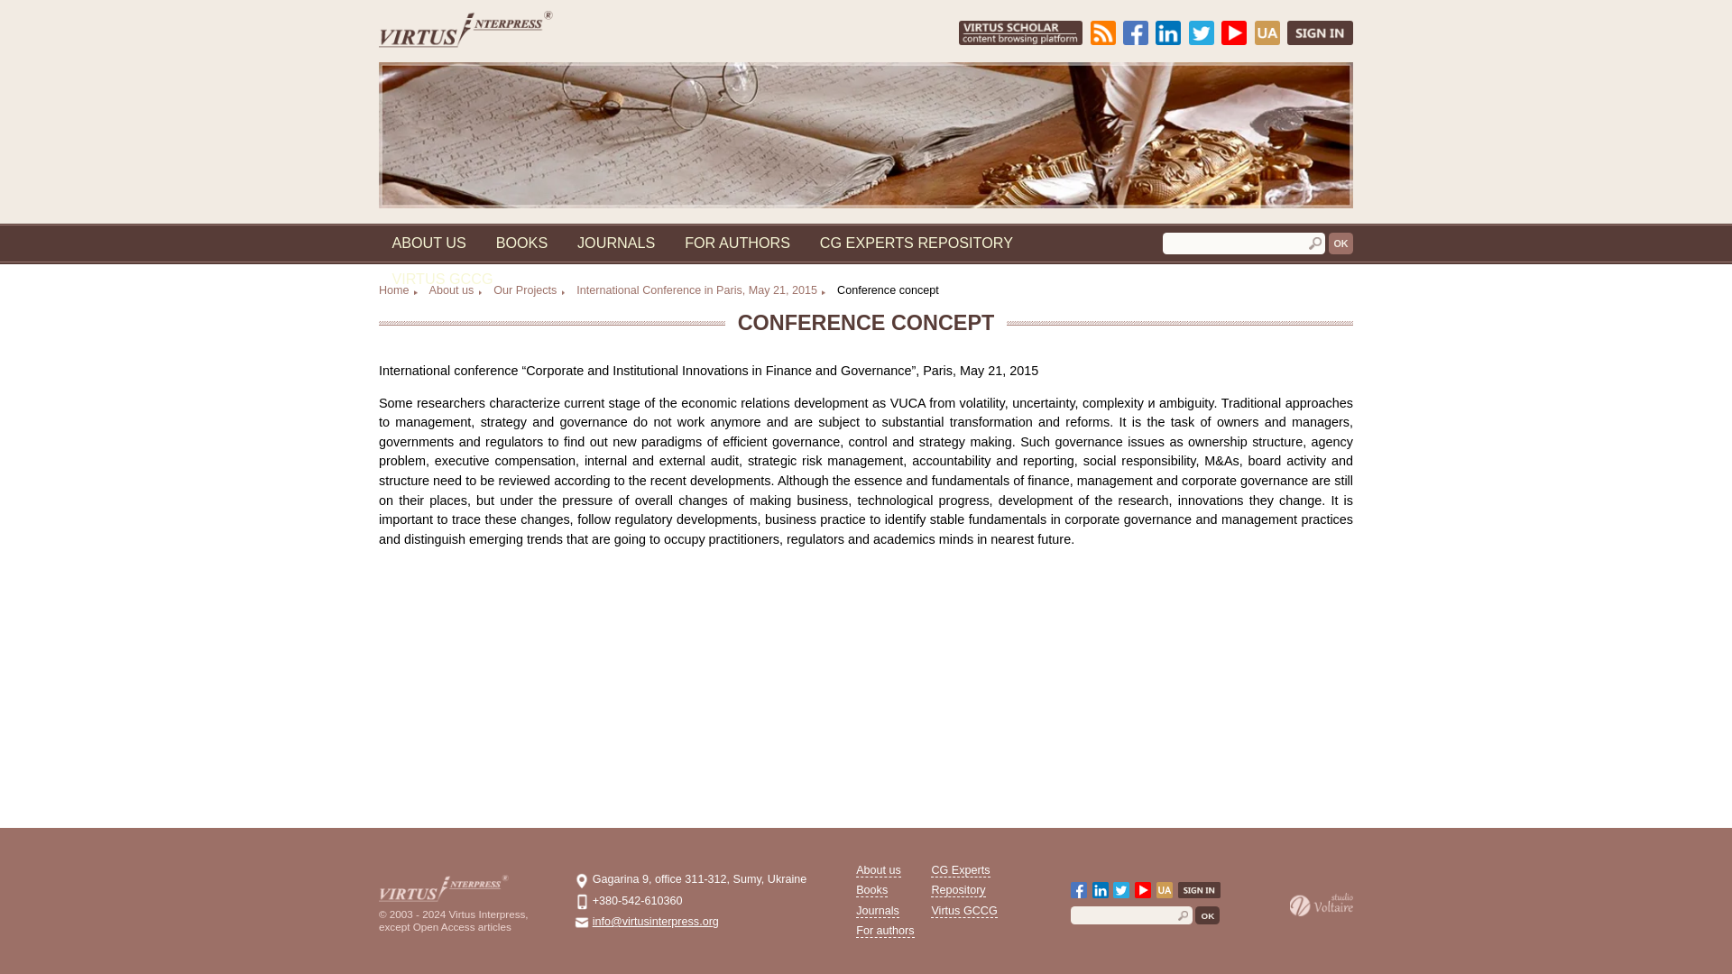  What do you see at coordinates (442, 321) in the screenshot?
I see `Home` at bounding box center [442, 321].